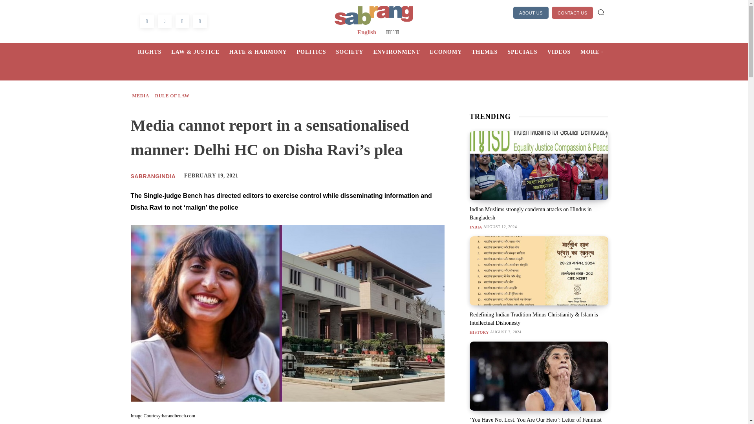 Image resolution: width=754 pixels, height=424 pixels. What do you see at coordinates (182, 21) in the screenshot?
I see `WhatsApp` at bounding box center [182, 21].